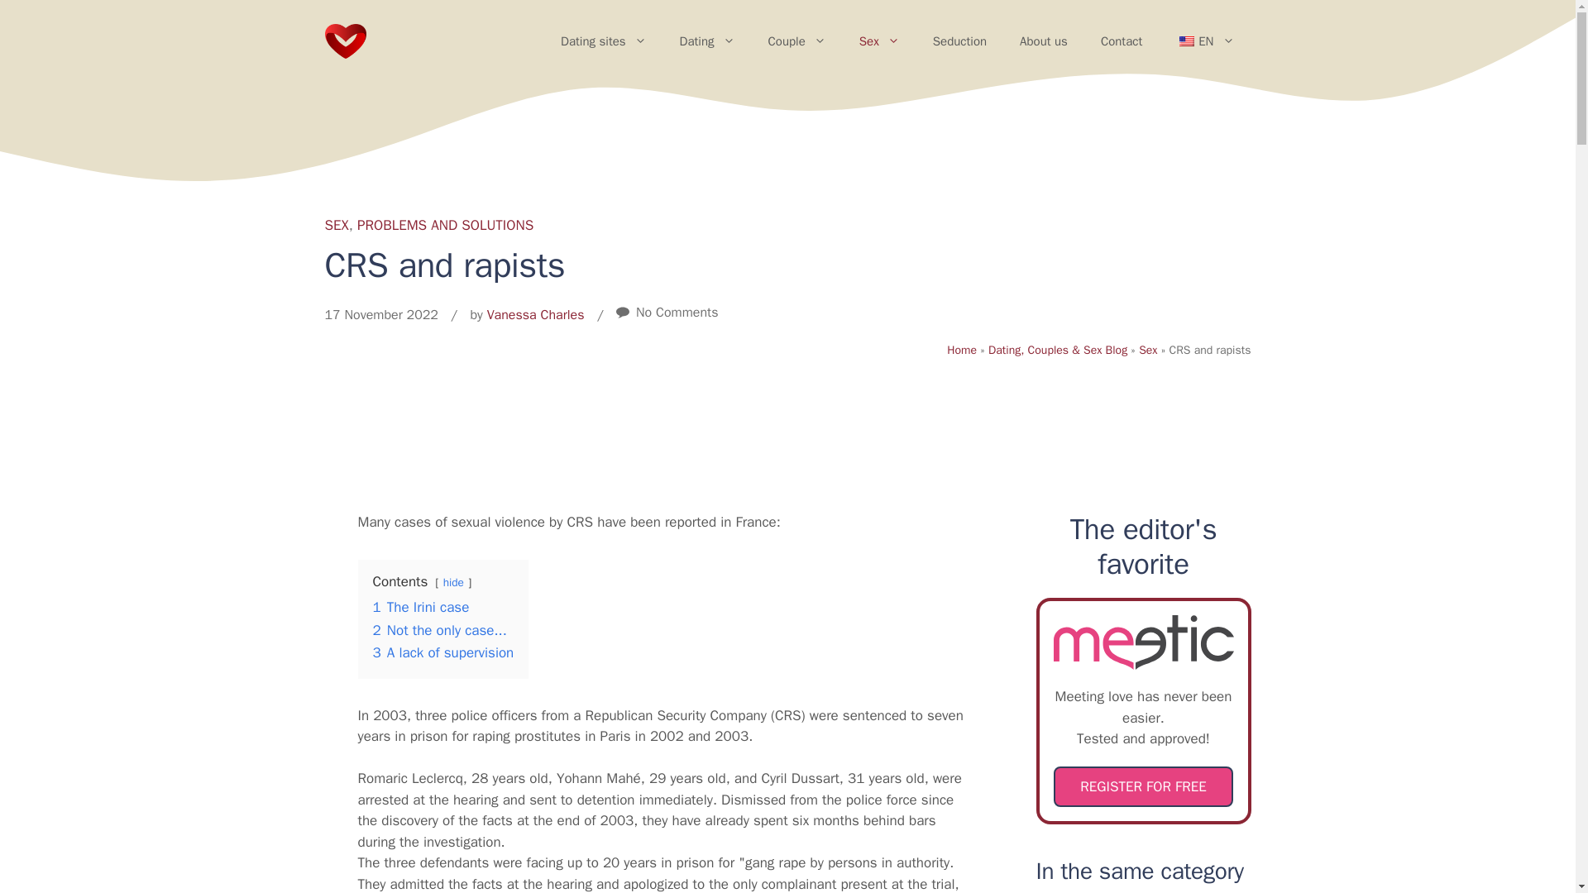  Describe the element at coordinates (1204, 41) in the screenshot. I see `EN` at that location.